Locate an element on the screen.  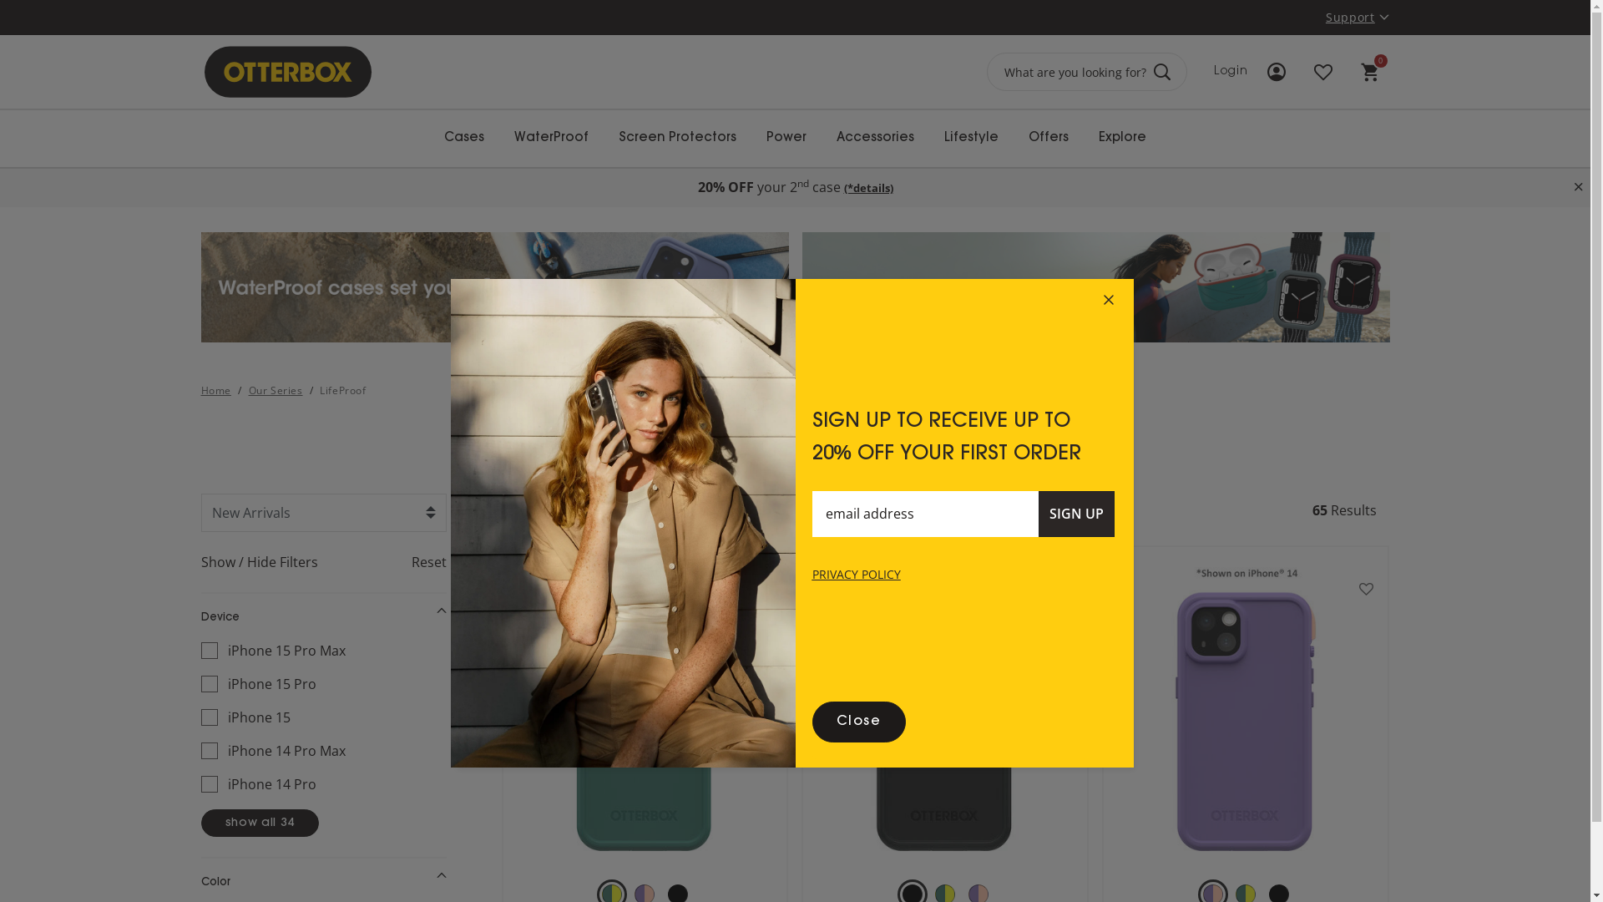
iPhone 14 Pro
Refine by Device: iPhone 14 Pro is located at coordinates (317, 784).